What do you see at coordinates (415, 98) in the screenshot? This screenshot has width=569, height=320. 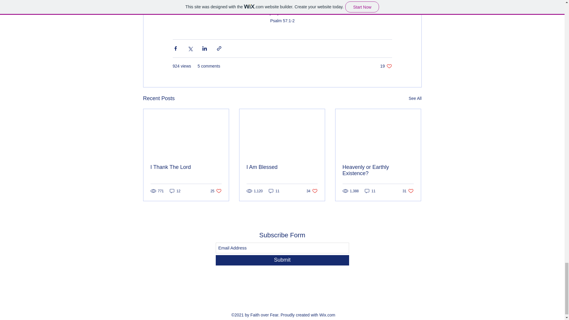 I see `I Thank The Lord` at bounding box center [415, 98].